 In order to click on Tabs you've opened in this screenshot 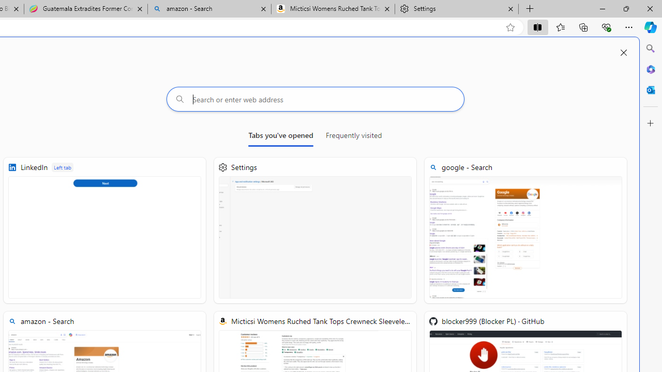, I will do `click(280, 137)`.